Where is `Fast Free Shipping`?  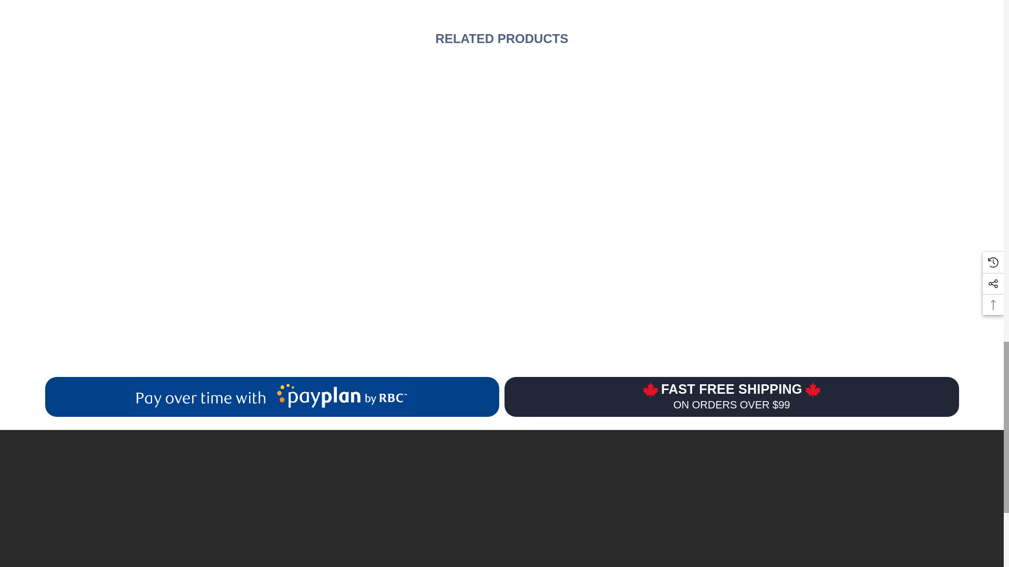 Fast Free Shipping is located at coordinates (732, 397).